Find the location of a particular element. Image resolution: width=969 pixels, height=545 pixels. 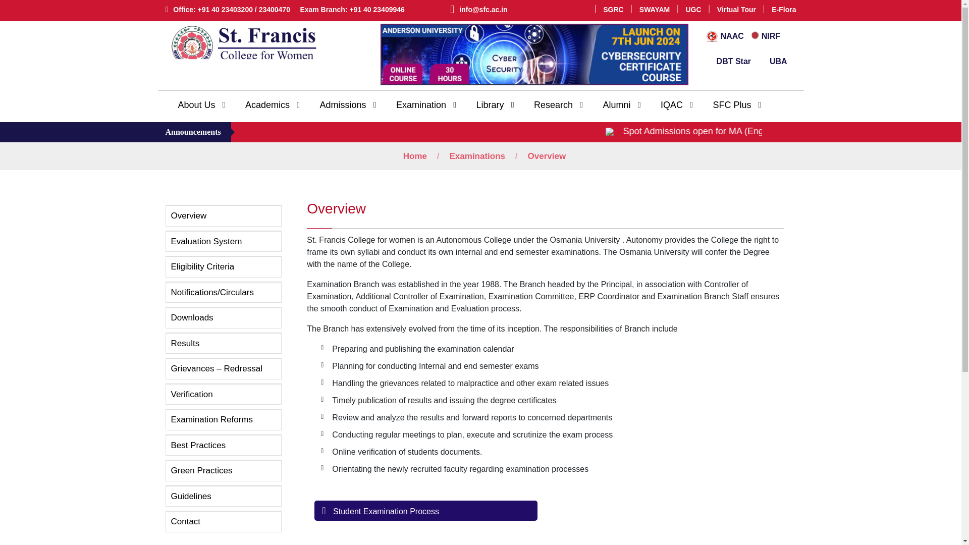

NIRF is located at coordinates (765, 35).